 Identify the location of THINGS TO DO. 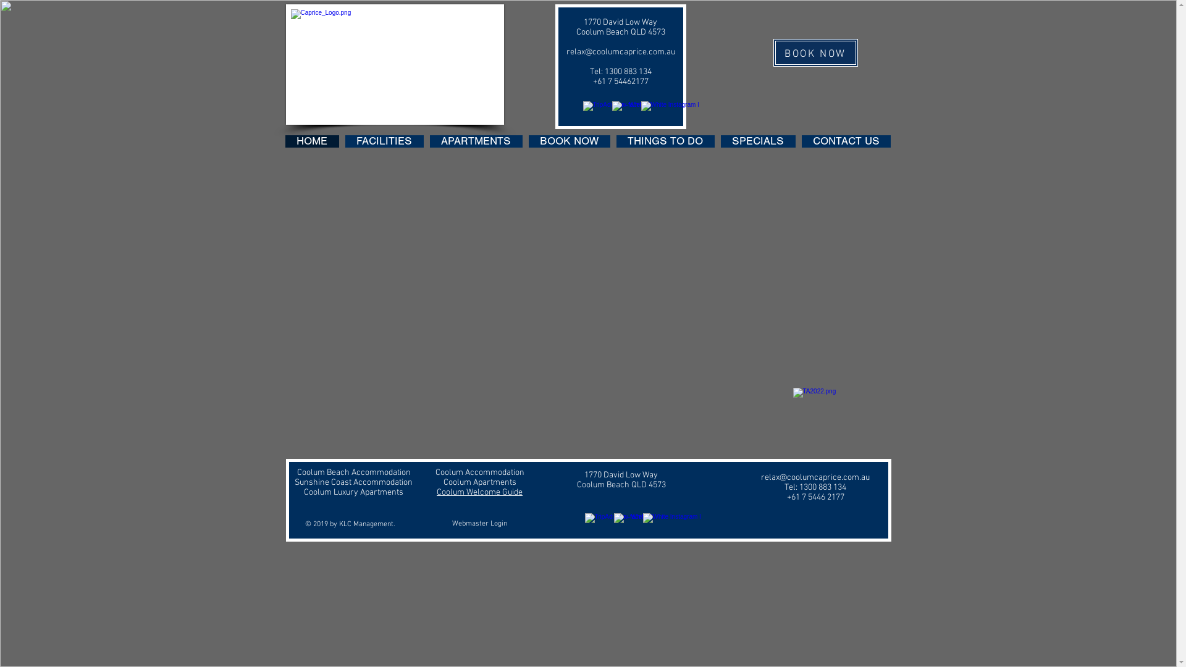
(666, 141).